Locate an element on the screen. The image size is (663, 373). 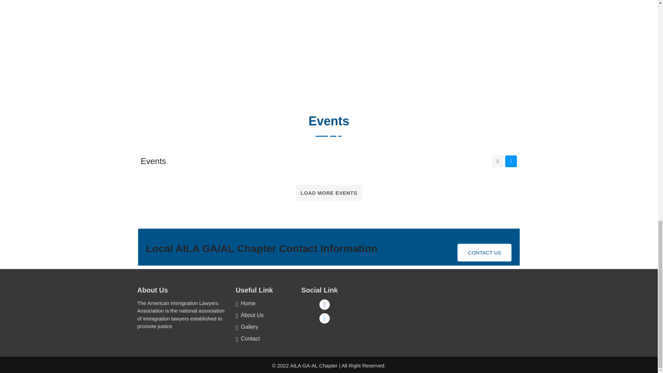
CONTACT US is located at coordinates (484, 253).